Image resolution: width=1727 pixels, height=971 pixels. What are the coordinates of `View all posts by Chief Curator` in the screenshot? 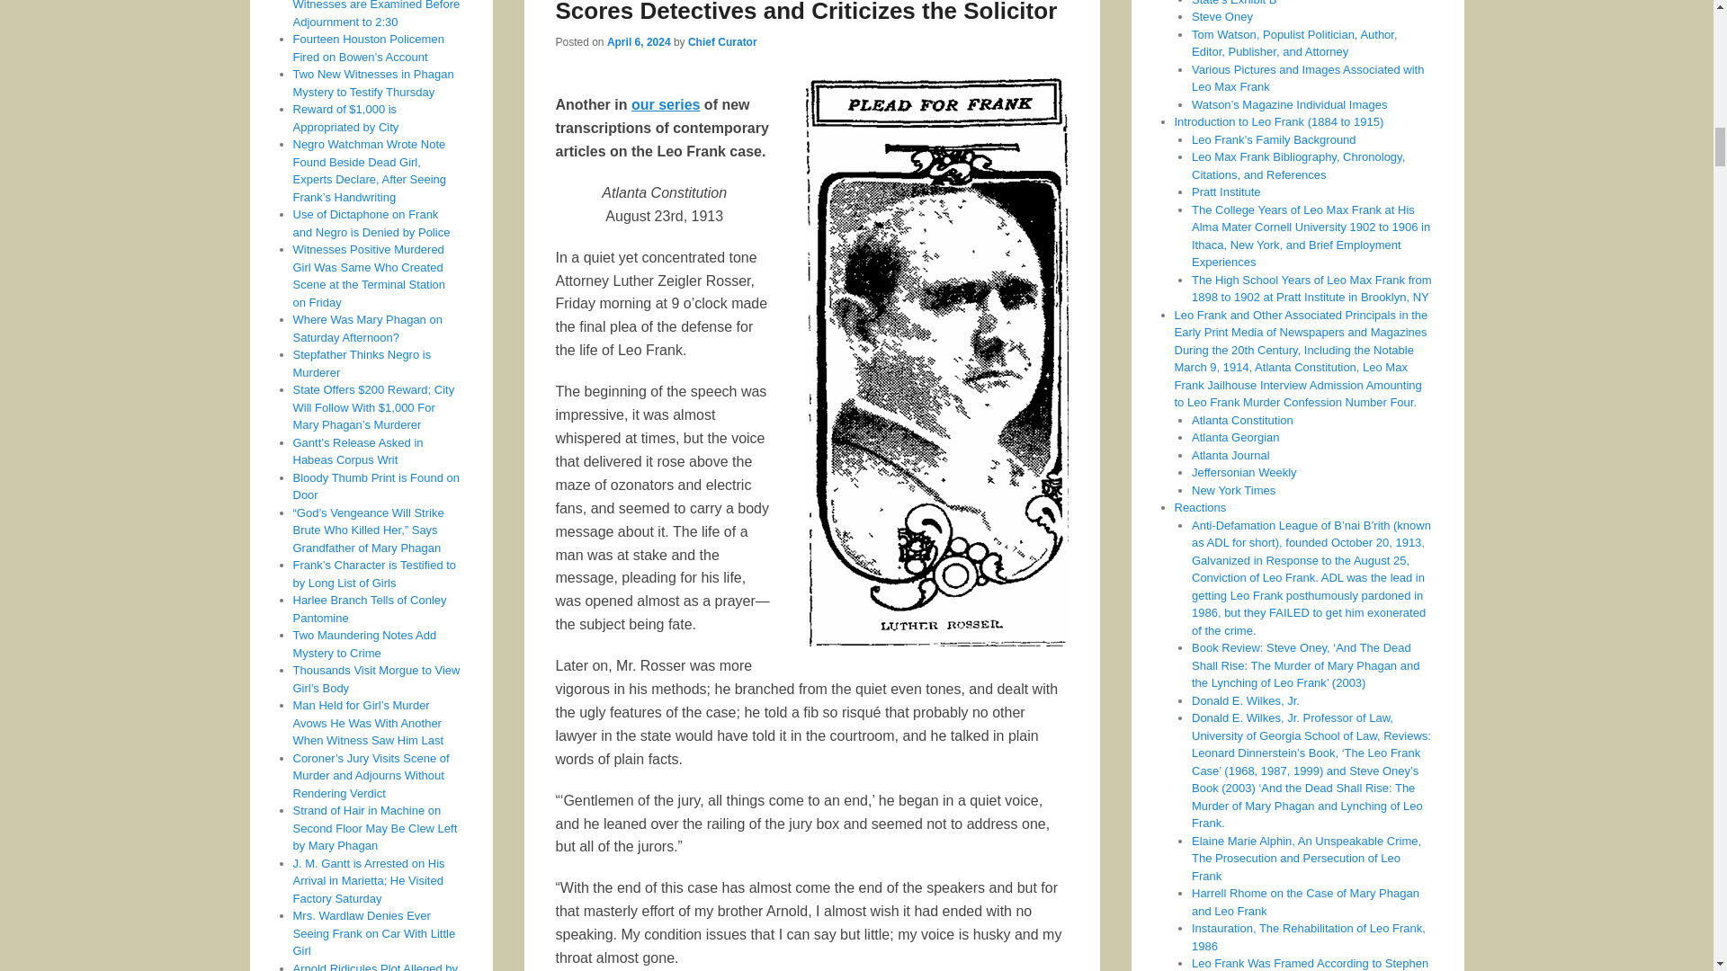 It's located at (722, 41).